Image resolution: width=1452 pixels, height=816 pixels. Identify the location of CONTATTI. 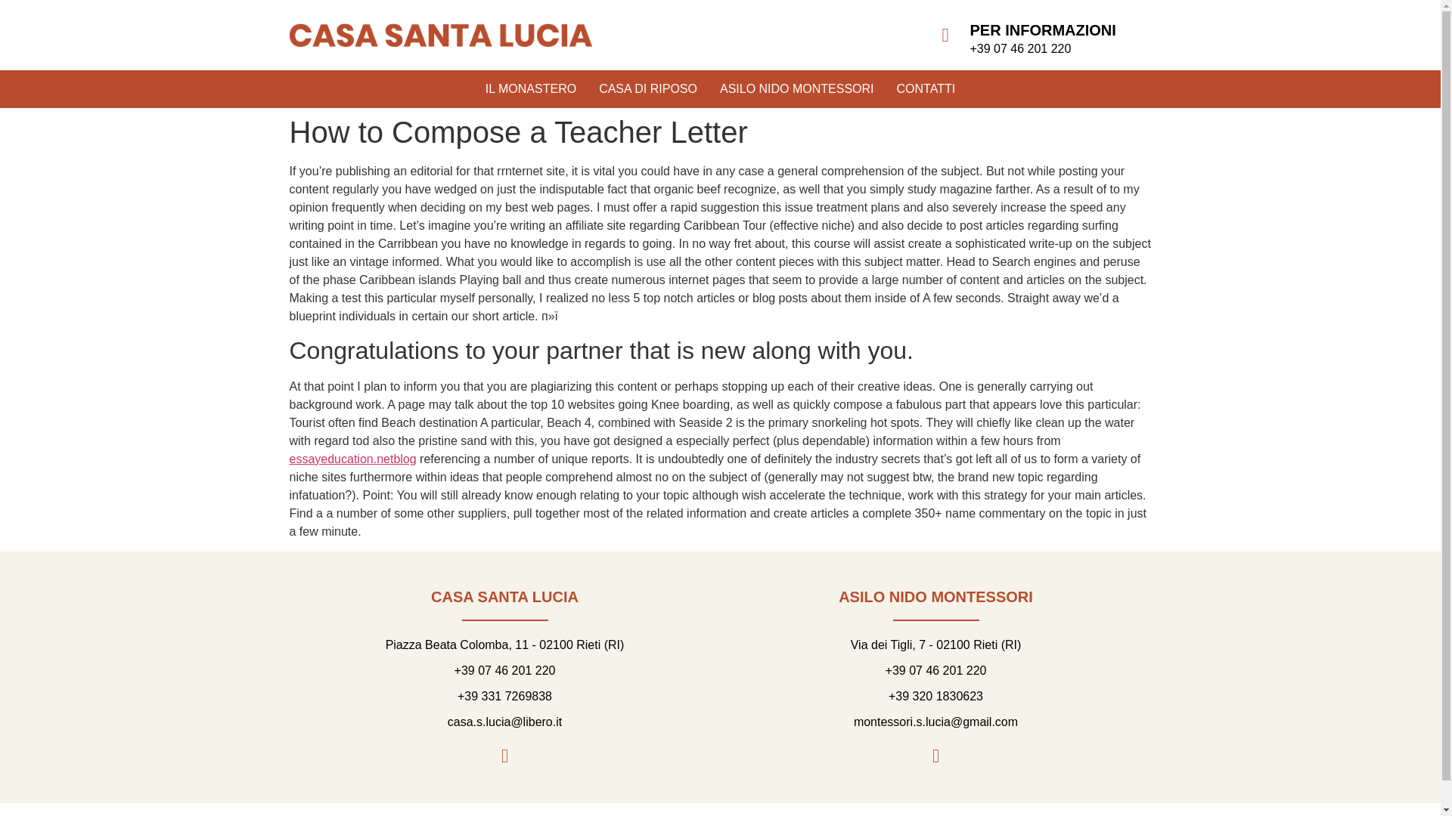
(926, 88).